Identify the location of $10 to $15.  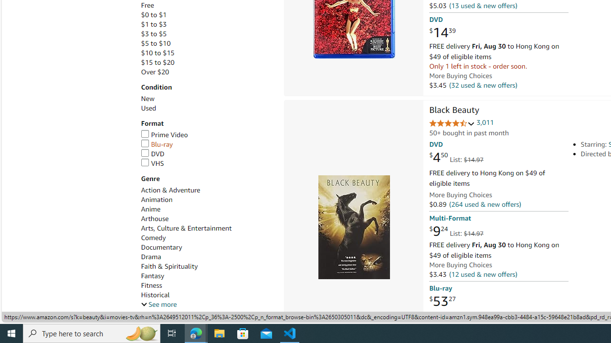
(207, 53).